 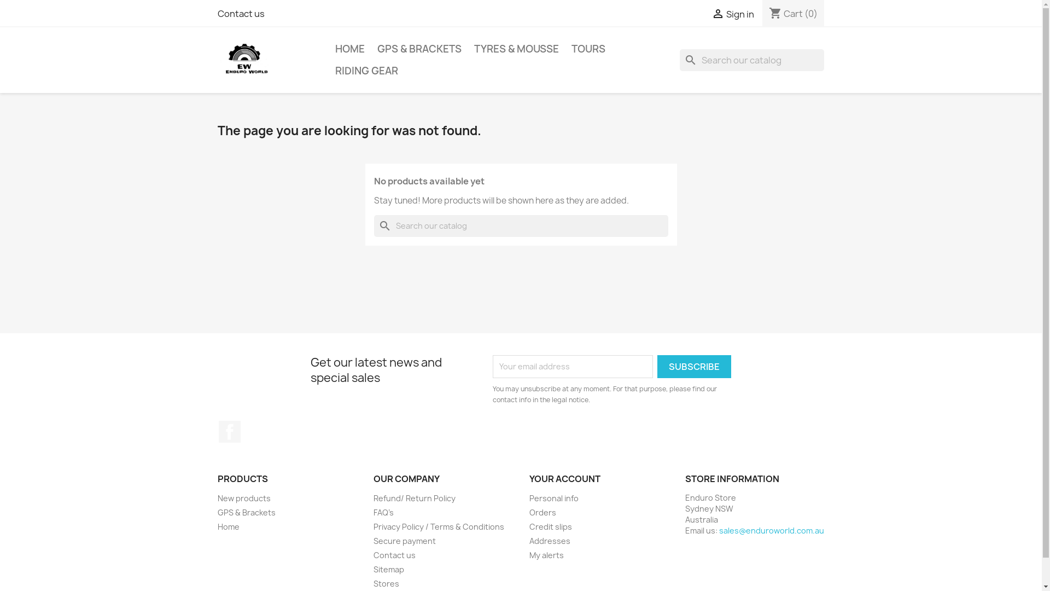 I want to click on TYRES & MOUSSE, so click(x=516, y=49).